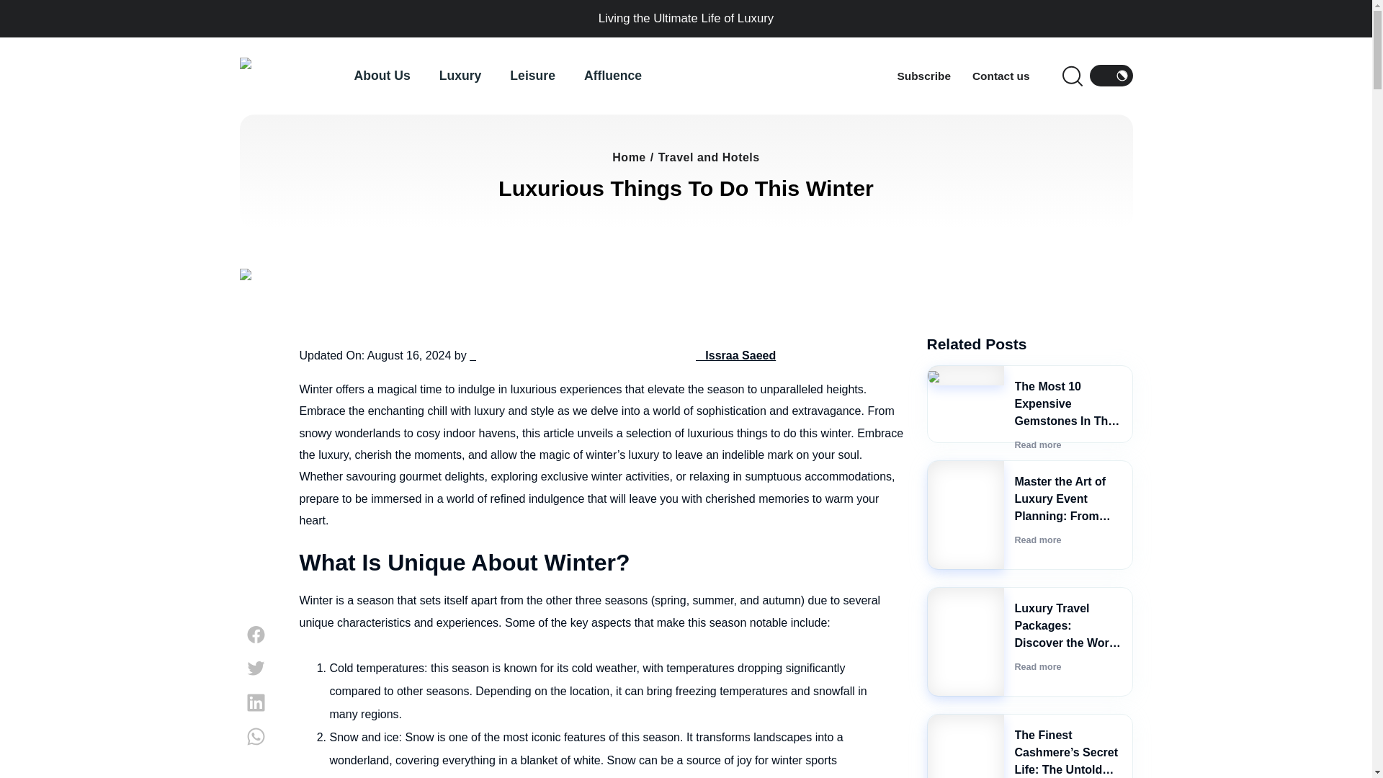 The width and height of the screenshot is (1383, 778). Describe the element at coordinates (547, 75) in the screenshot. I see `Leisure` at that location.